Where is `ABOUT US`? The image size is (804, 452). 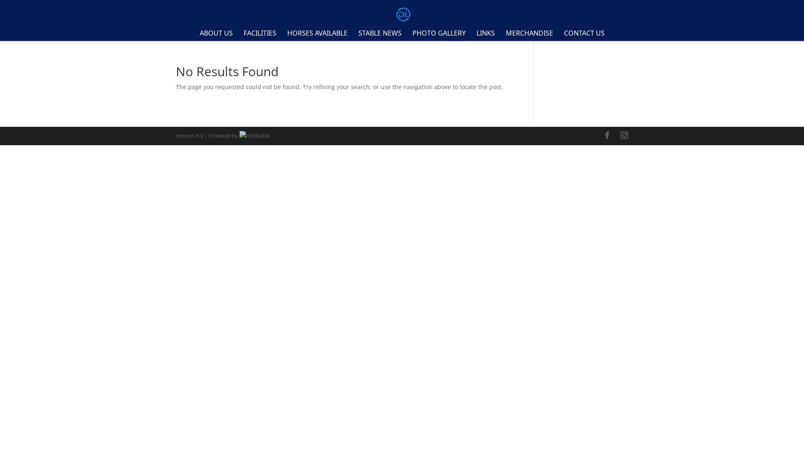
ABOUT US is located at coordinates (216, 36).